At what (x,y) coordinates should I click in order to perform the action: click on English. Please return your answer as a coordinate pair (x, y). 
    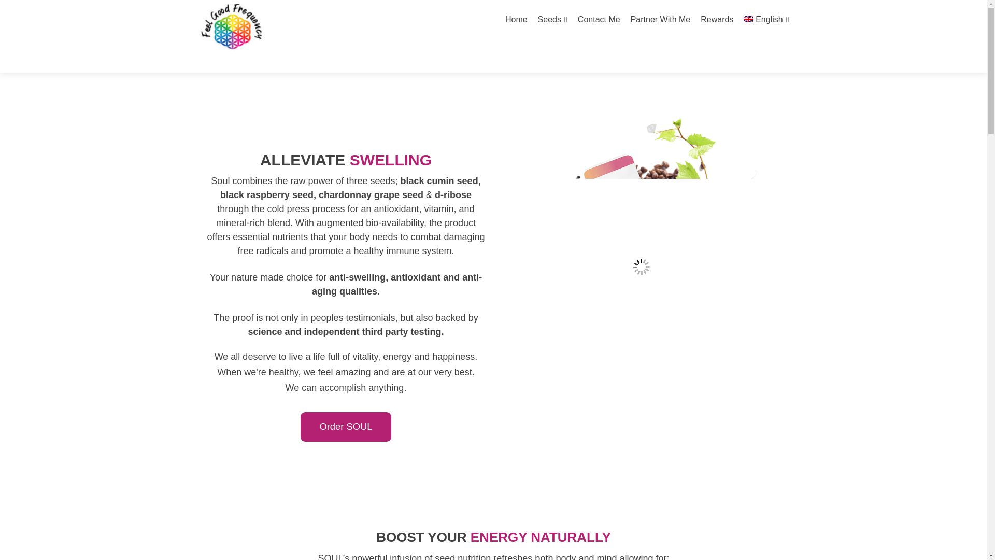
    Looking at the image, I should click on (766, 20).